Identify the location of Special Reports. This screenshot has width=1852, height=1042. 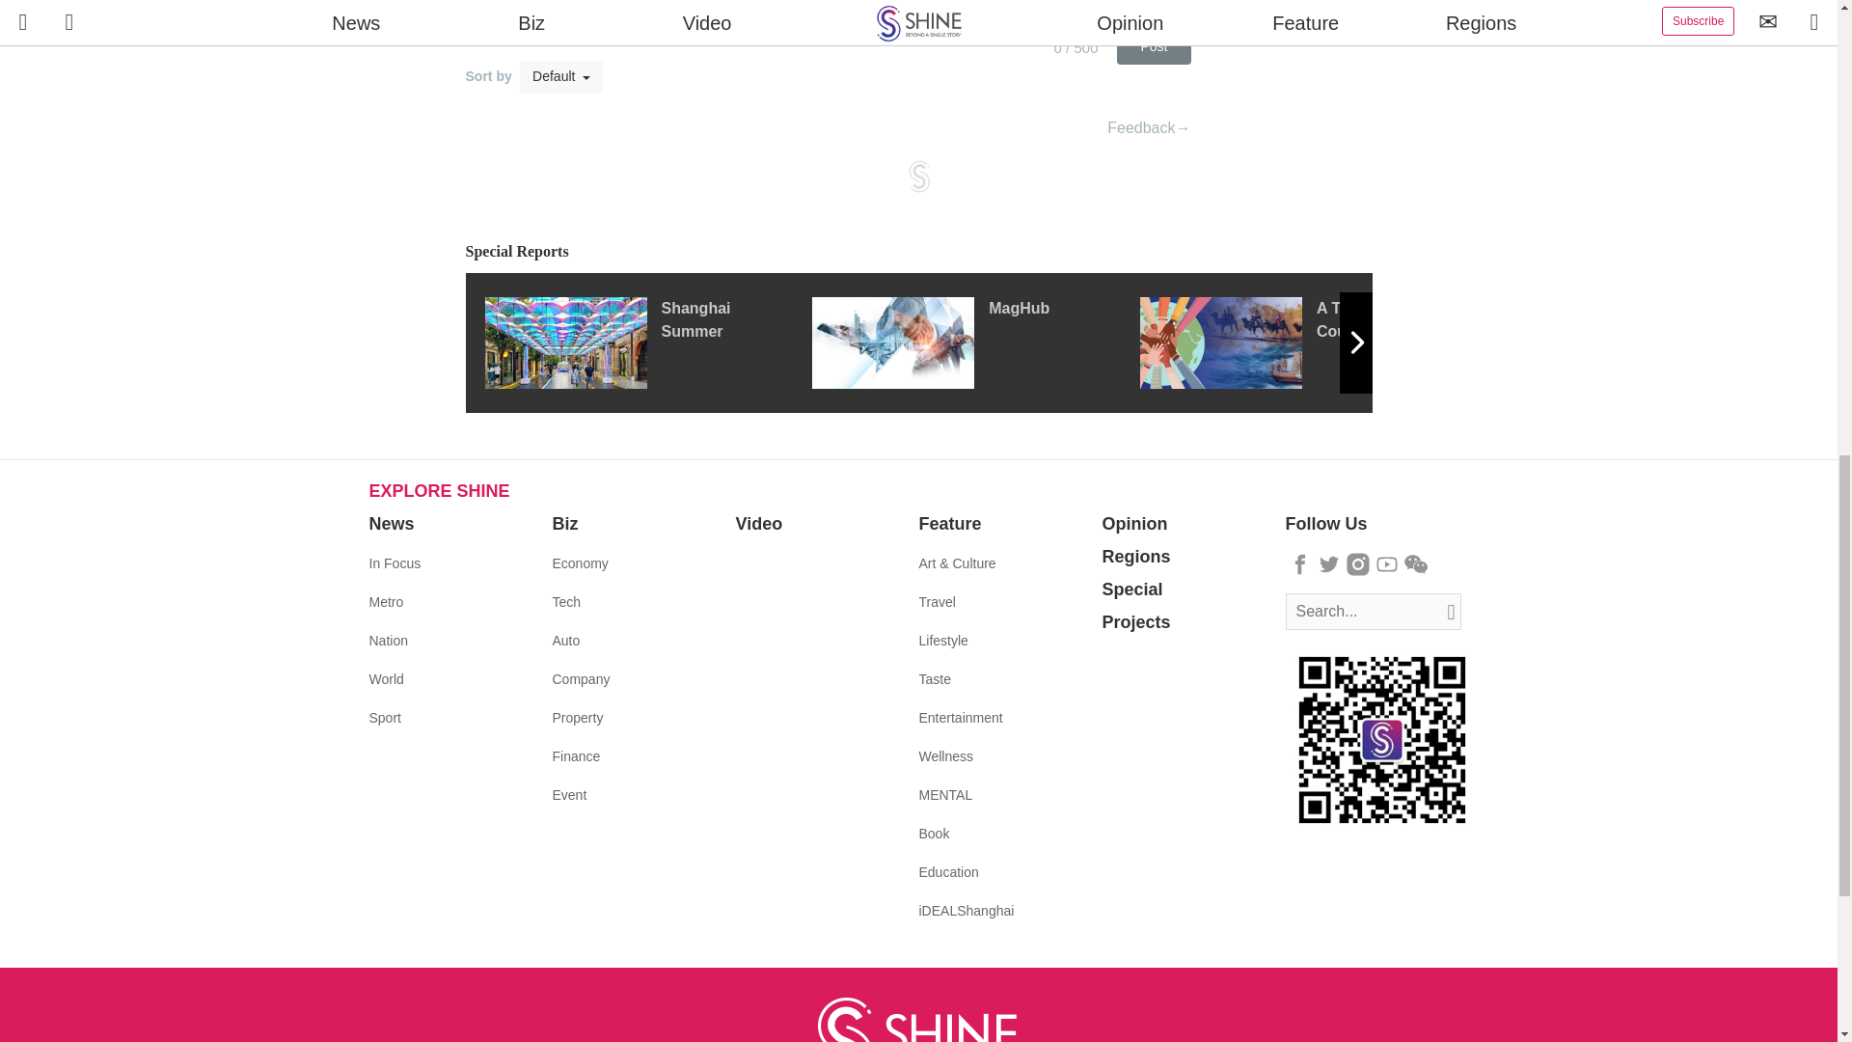
(918, 252).